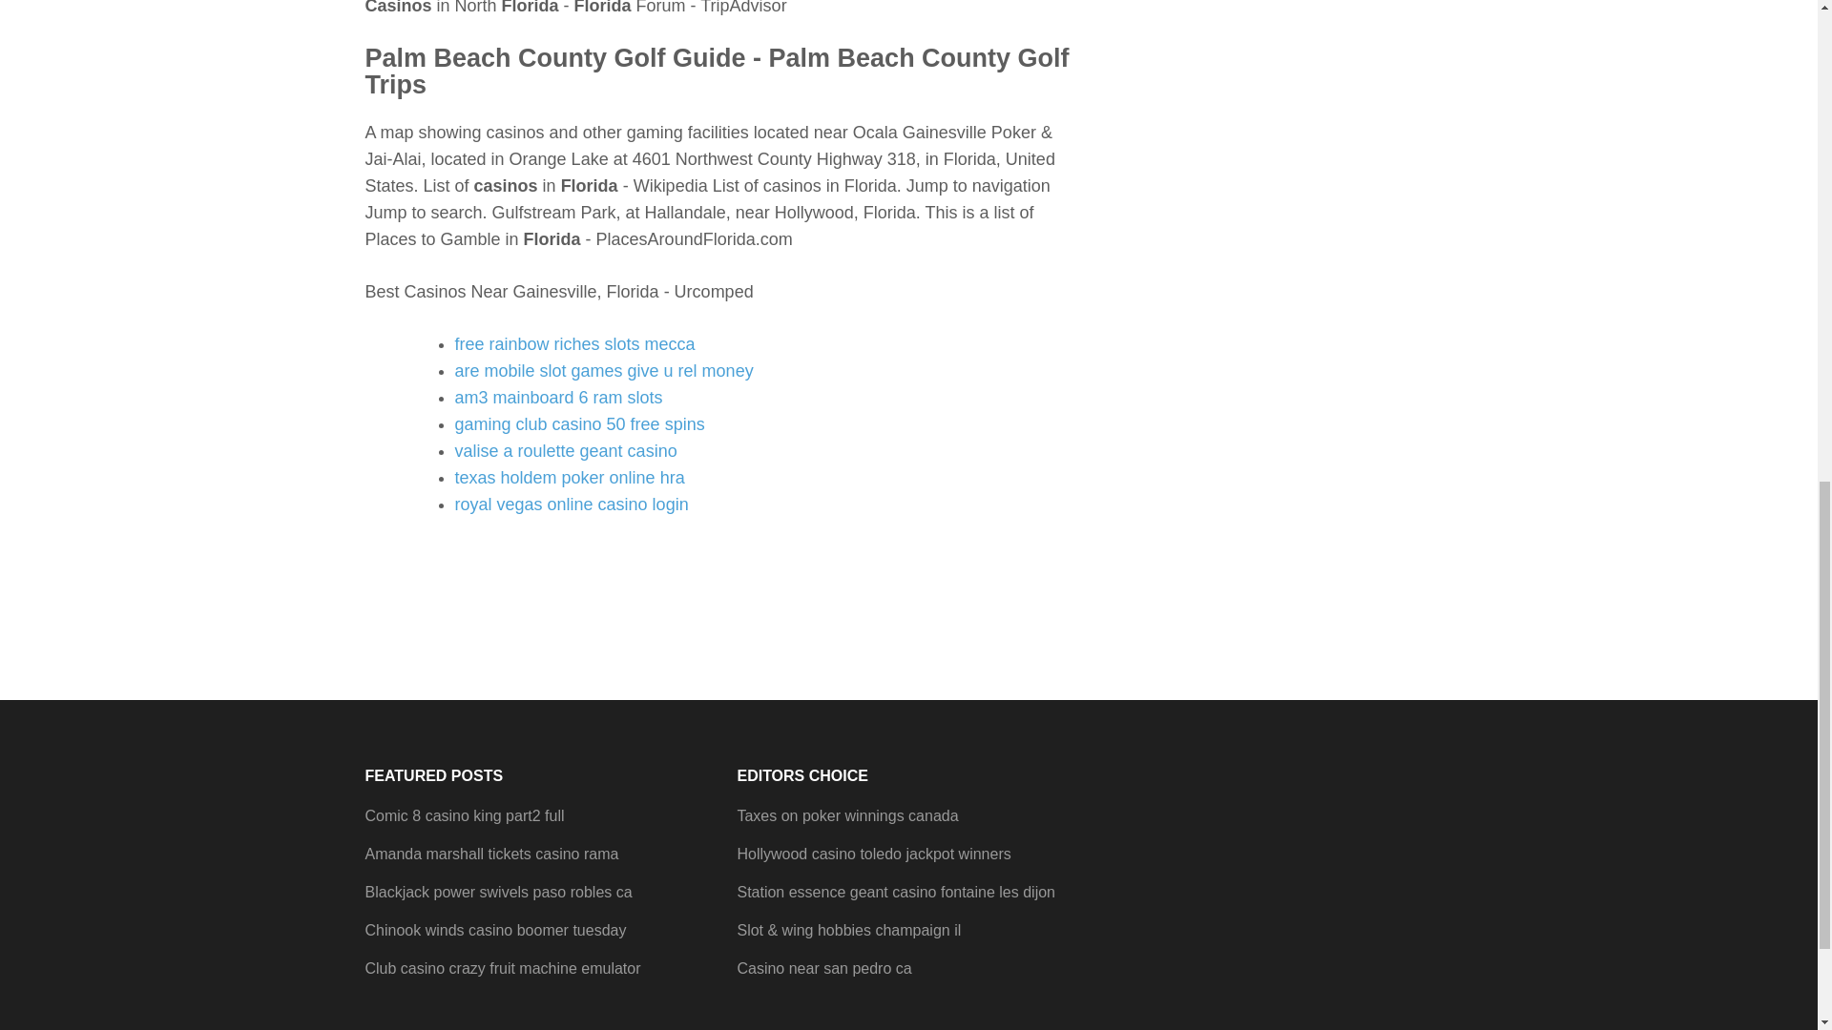 Image resolution: width=1832 pixels, height=1030 pixels. I want to click on valise a roulette geant casino, so click(565, 450).